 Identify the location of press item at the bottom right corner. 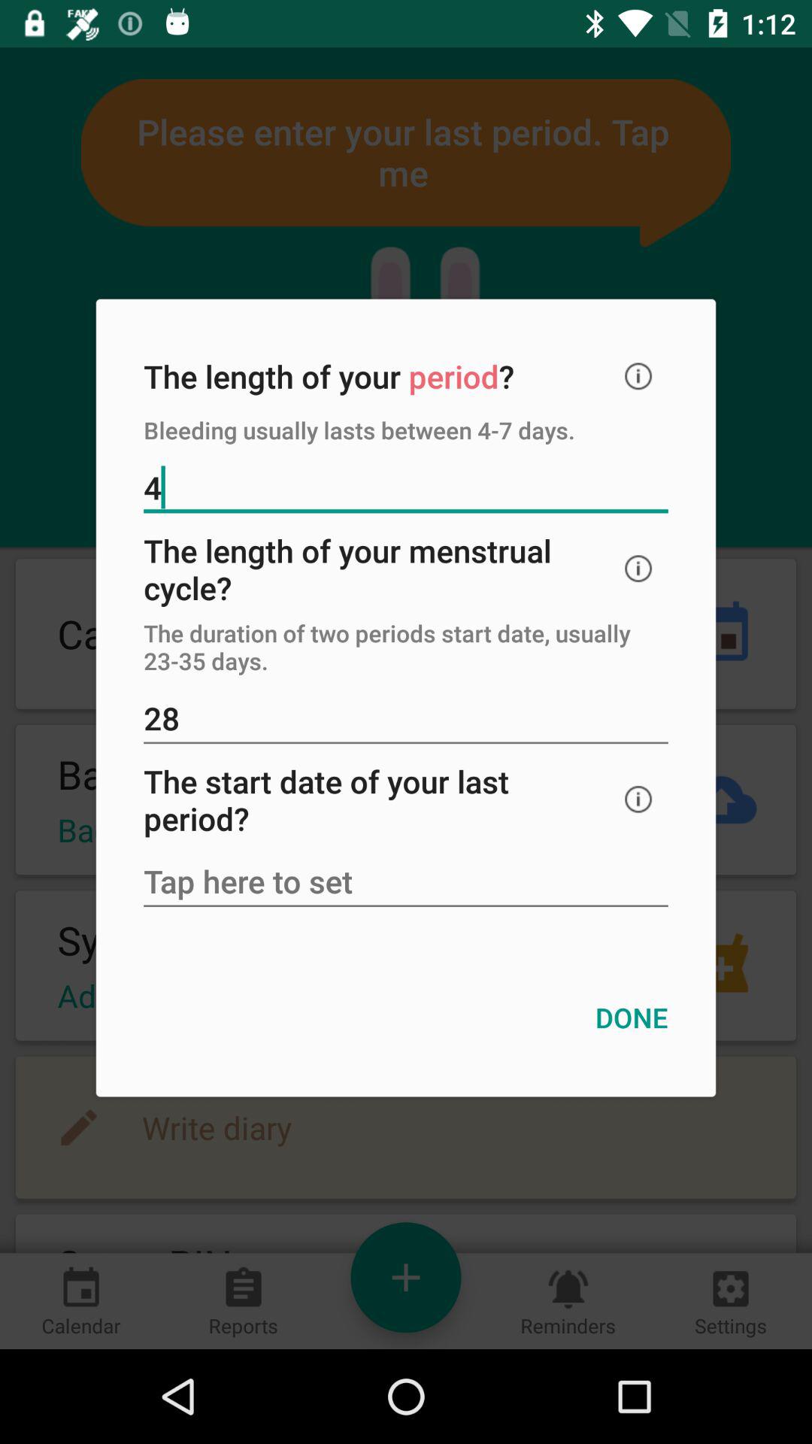
(632, 1017).